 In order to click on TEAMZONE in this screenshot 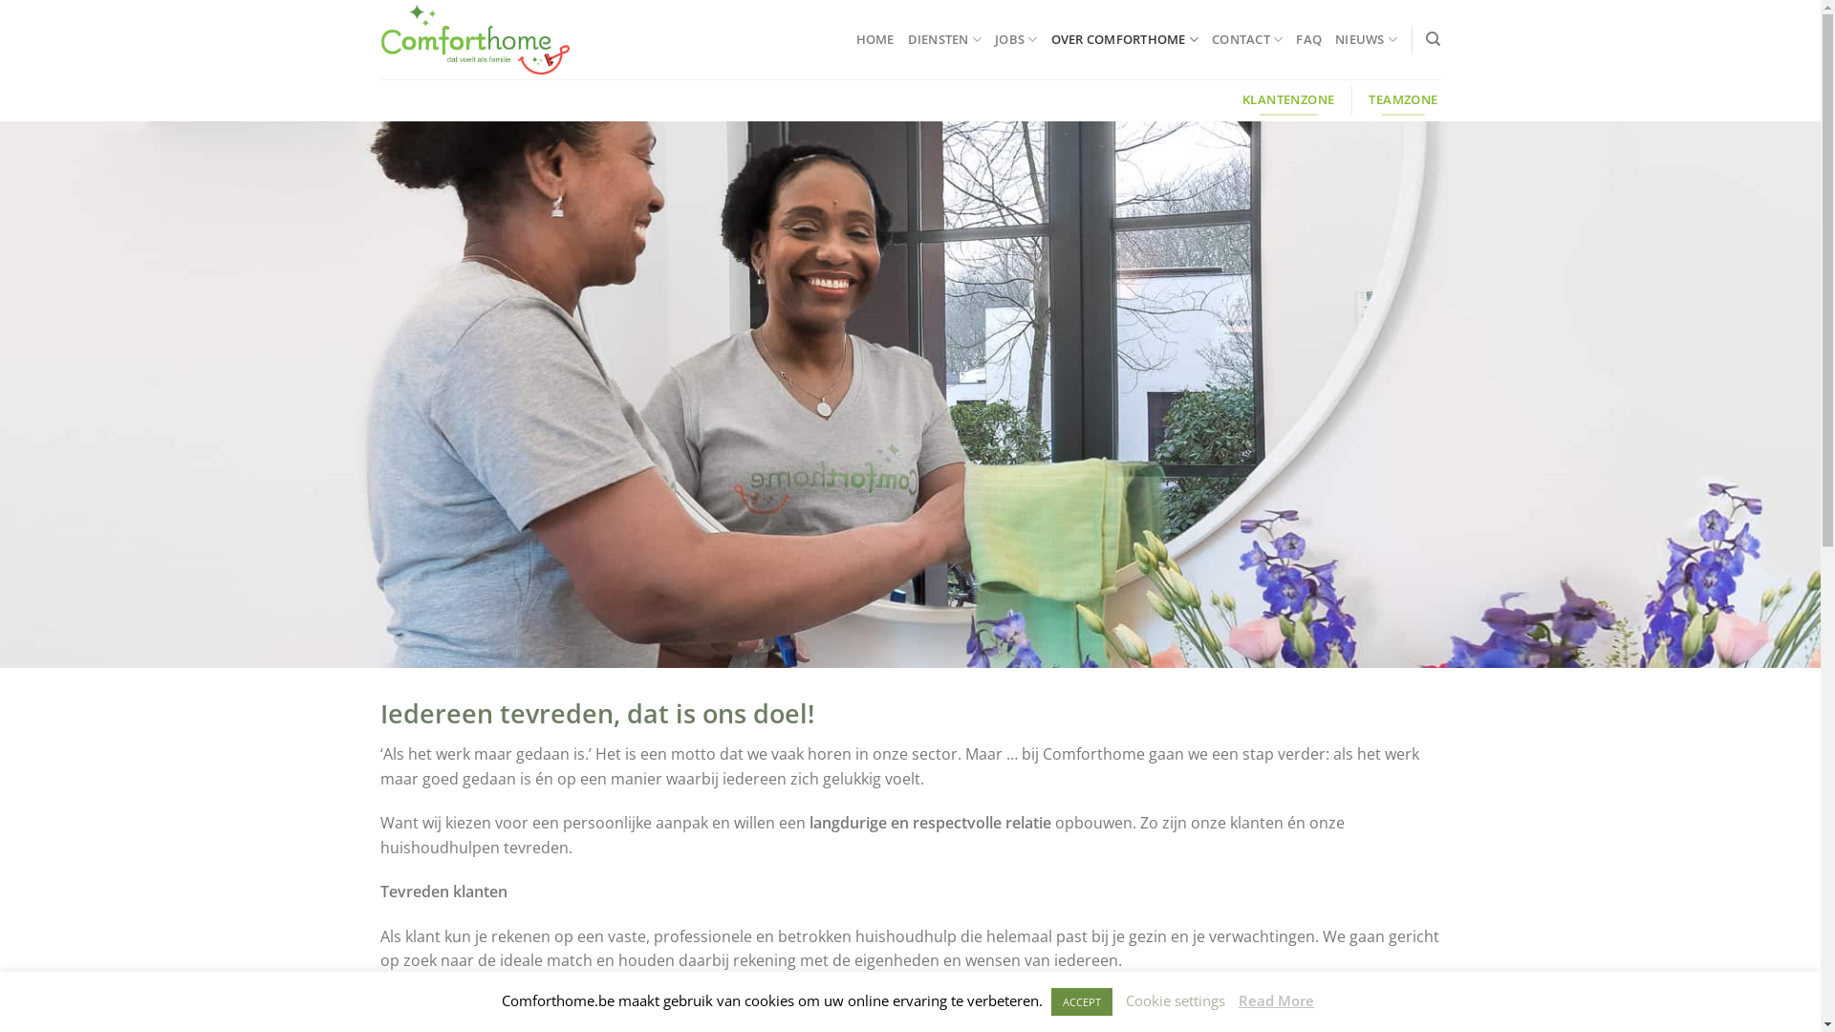, I will do `click(1403, 100)`.